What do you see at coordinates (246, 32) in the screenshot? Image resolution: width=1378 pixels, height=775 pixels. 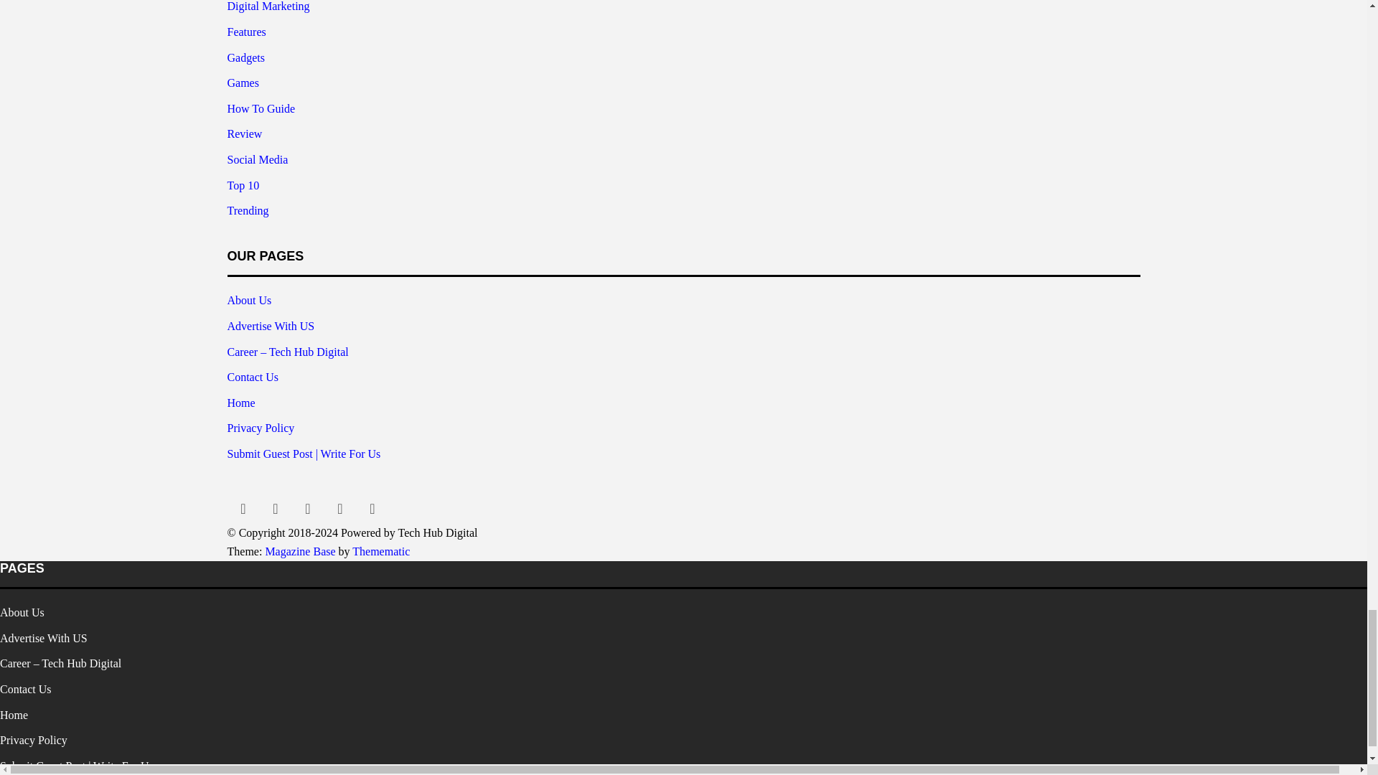 I see `Features` at bounding box center [246, 32].